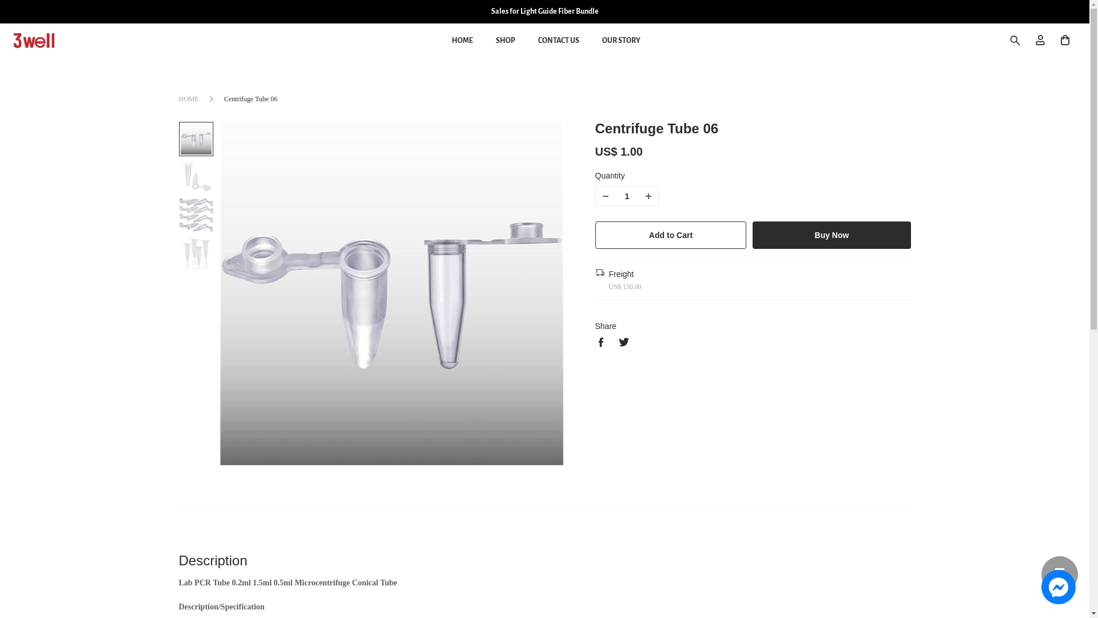 This screenshot has width=1098, height=618. I want to click on HOME, so click(462, 41).